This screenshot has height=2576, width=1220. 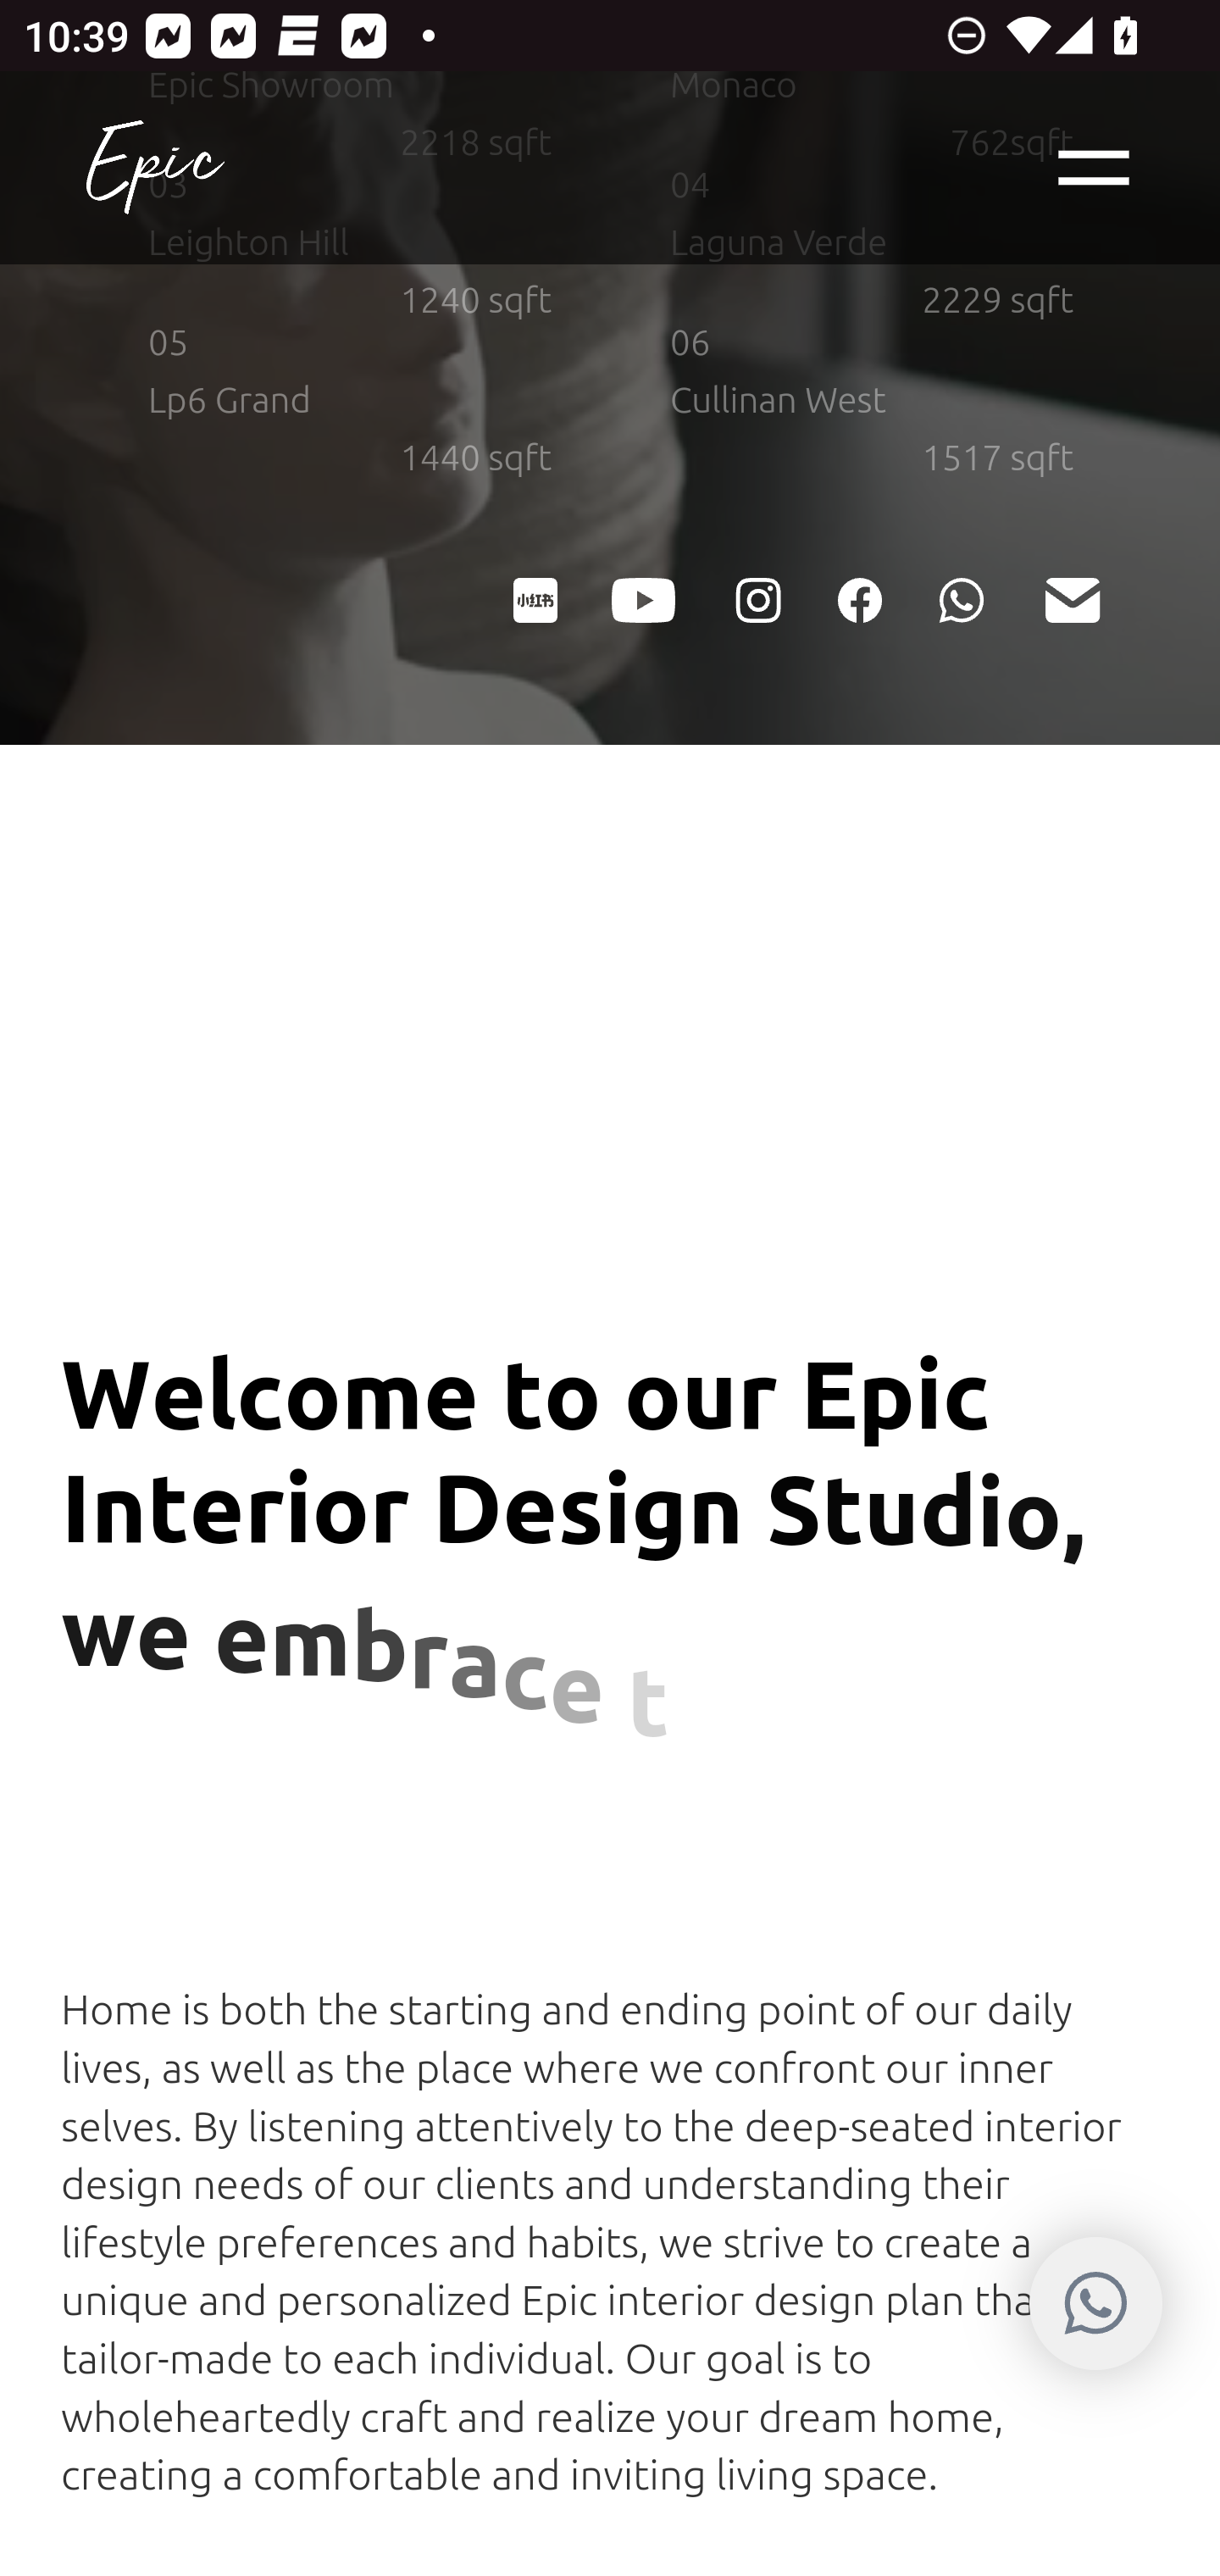 What do you see at coordinates (961, 600) in the screenshot?
I see `85297019887` at bounding box center [961, 600].